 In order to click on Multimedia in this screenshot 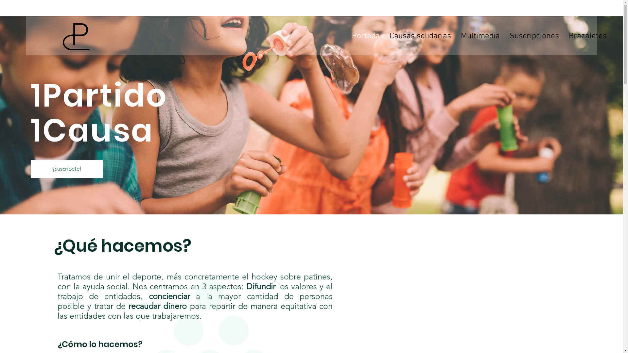, I will do `click(480, 36)`.